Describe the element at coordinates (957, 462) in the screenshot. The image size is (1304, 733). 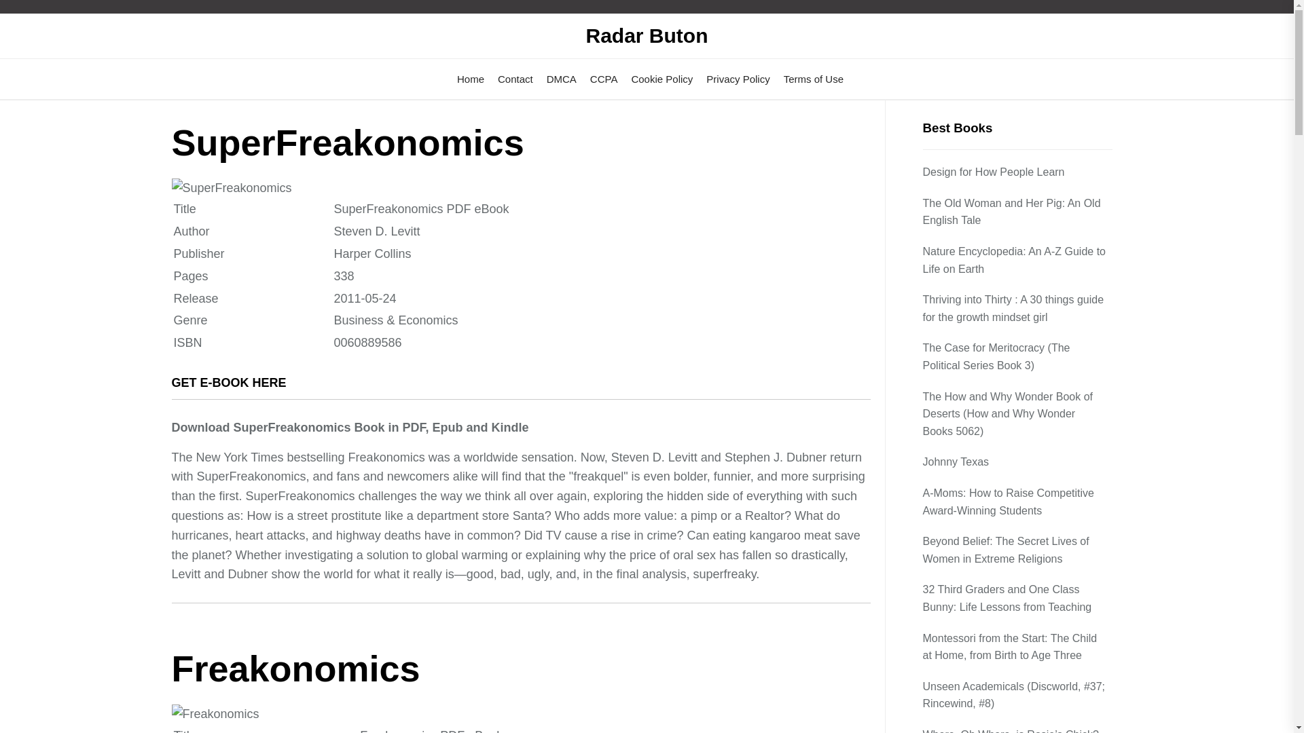
I see `Johnny Texas` at that location.